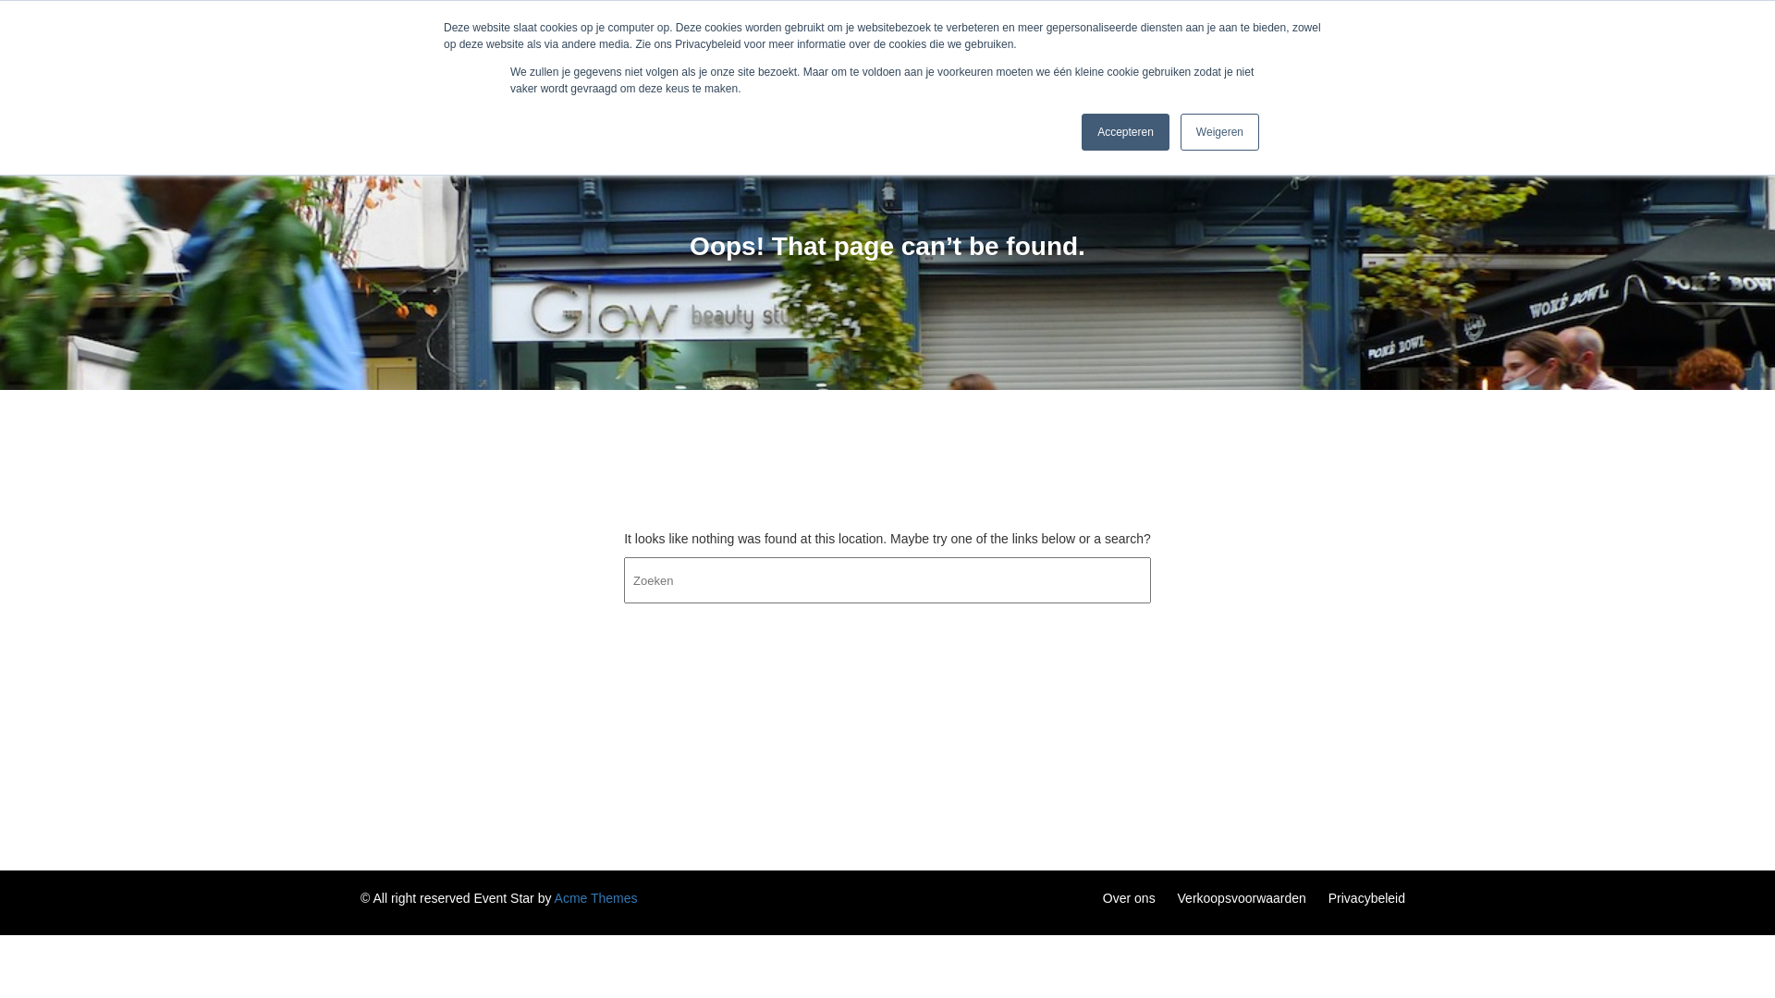 The height and width of the screenshot is (998, 1775). Describe the element at coordinates (1044, 59) in the screenshot. I see `Congres` at that location.